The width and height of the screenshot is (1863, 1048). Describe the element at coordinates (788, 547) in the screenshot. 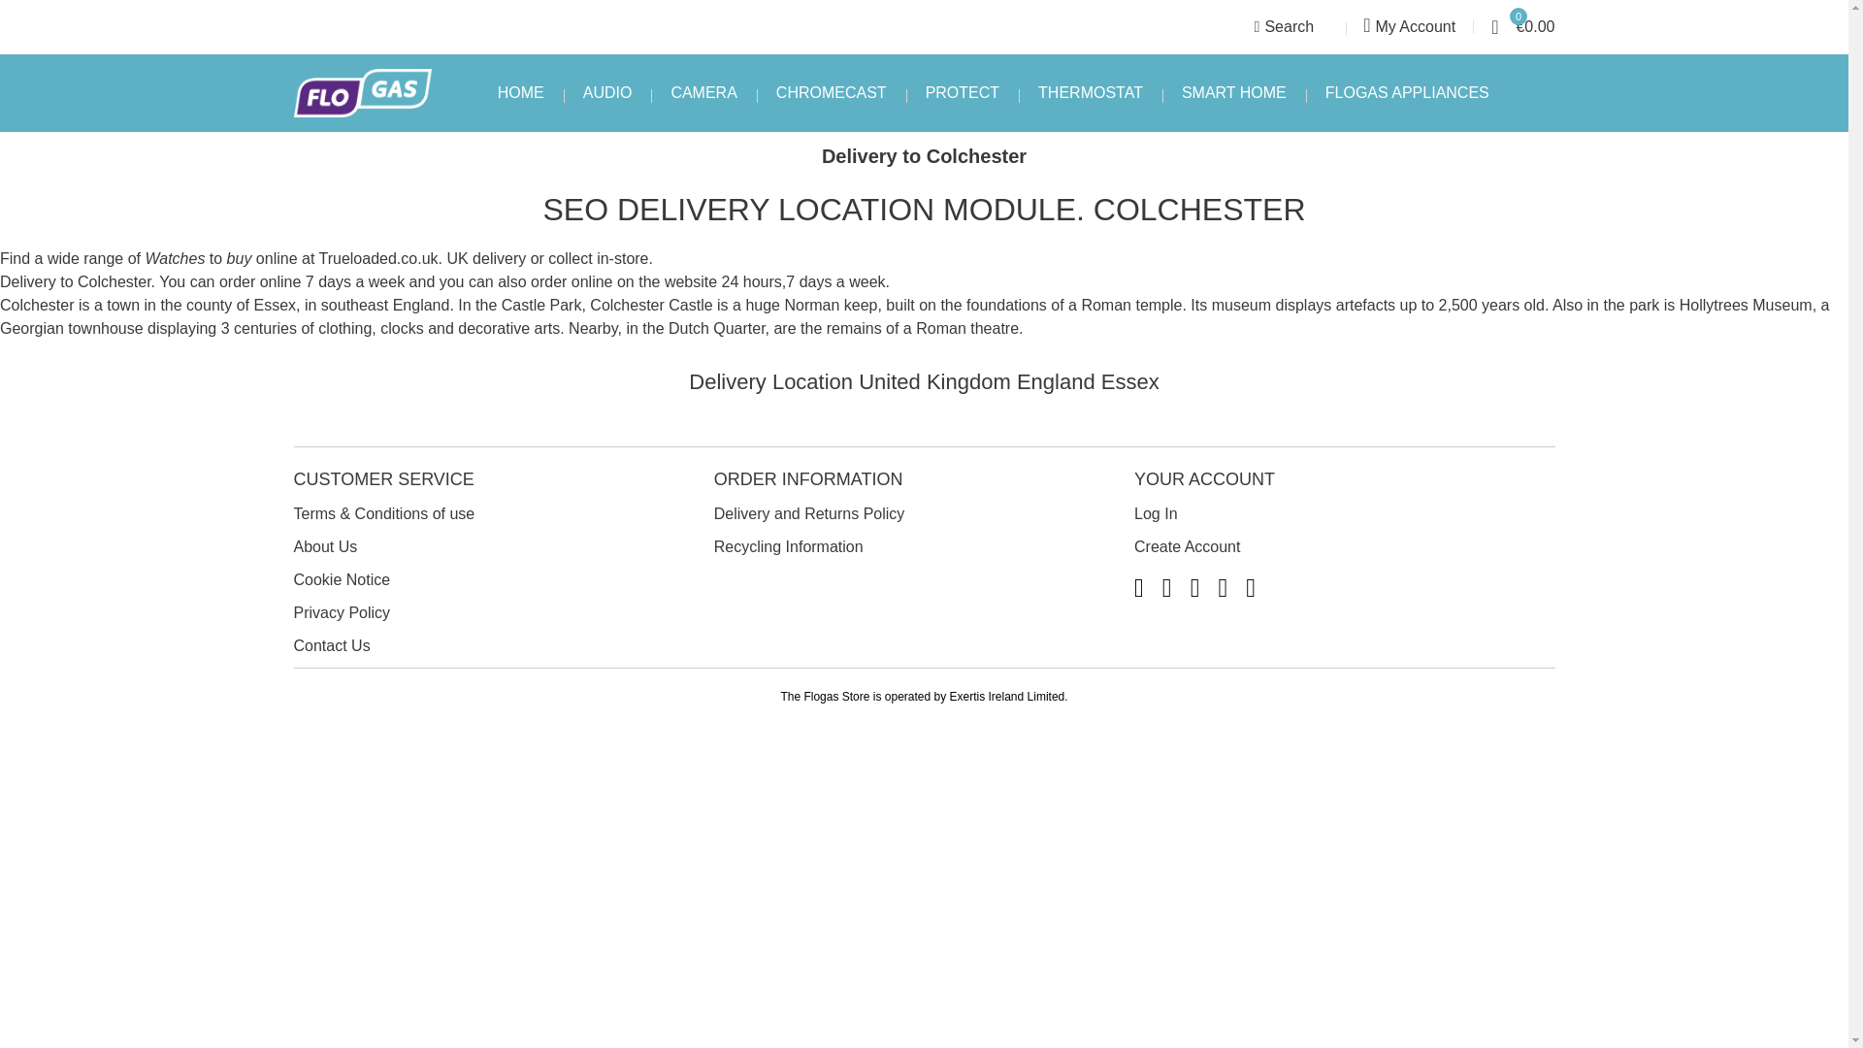

I see `Recycling Information` at that location.